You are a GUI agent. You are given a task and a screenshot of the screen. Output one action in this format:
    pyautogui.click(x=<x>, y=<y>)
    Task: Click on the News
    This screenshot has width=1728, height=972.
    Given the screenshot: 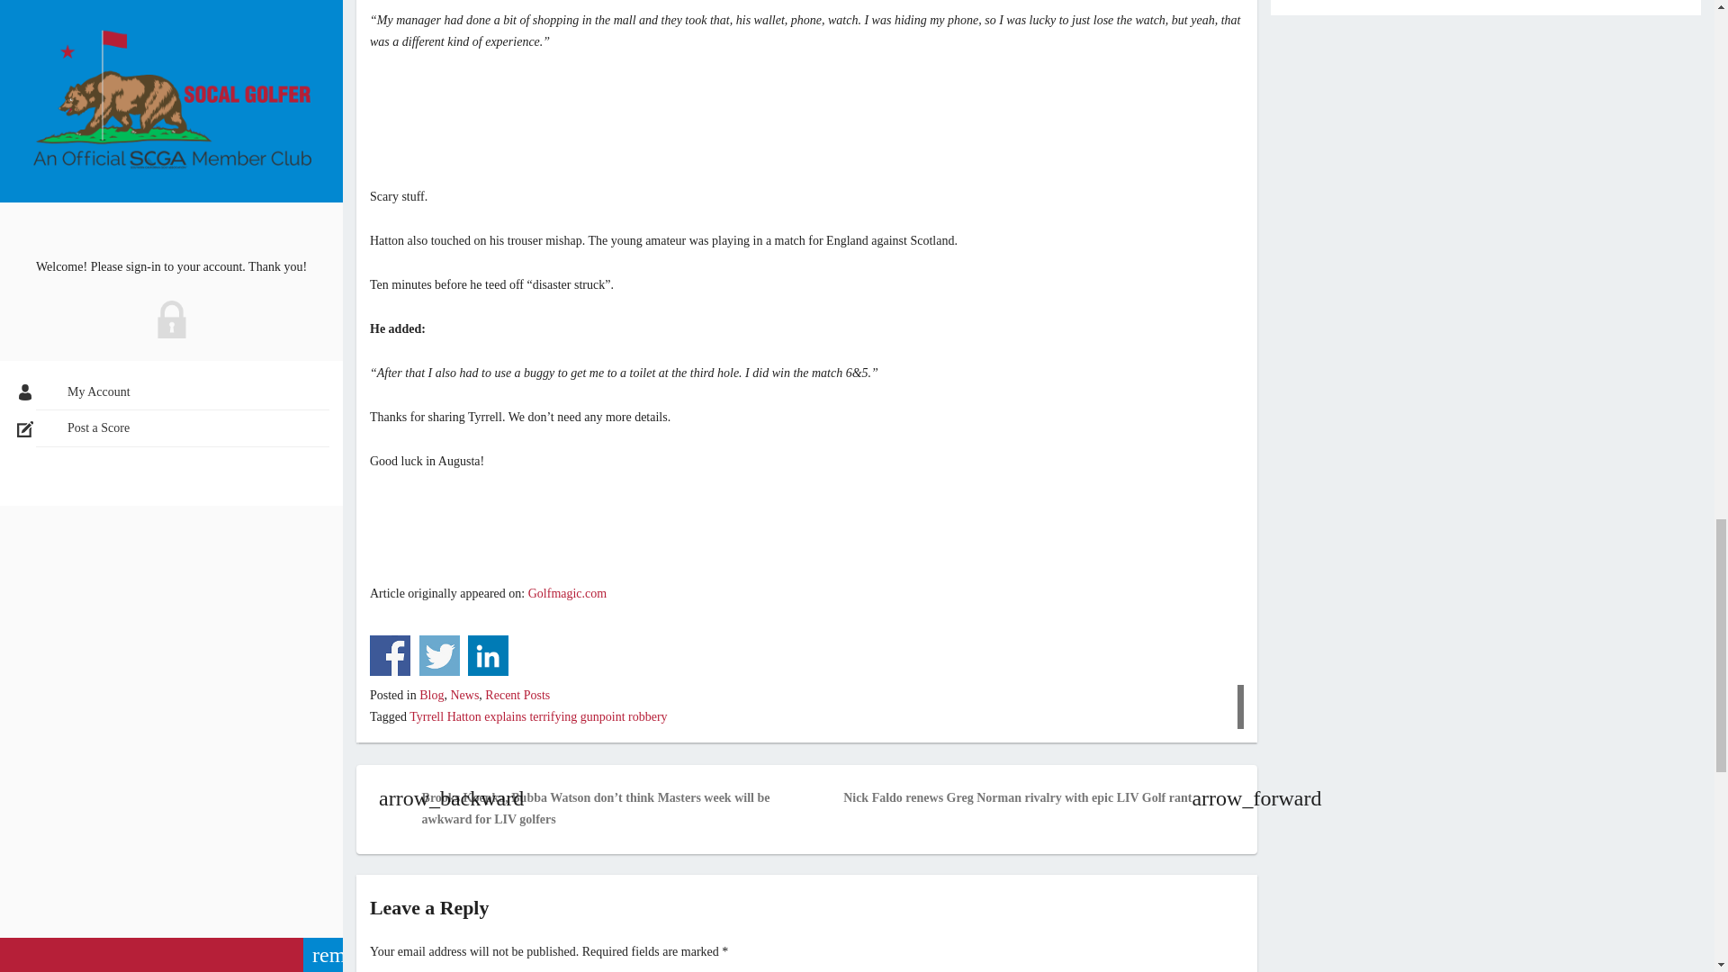 What is the action you would take?
    pyautogui.click(x=463, y=695)
    